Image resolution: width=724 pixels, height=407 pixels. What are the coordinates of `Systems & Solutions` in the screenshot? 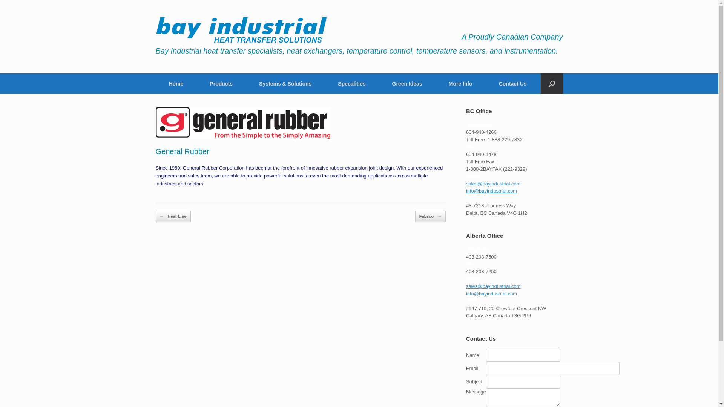 It's located at (285, 84).